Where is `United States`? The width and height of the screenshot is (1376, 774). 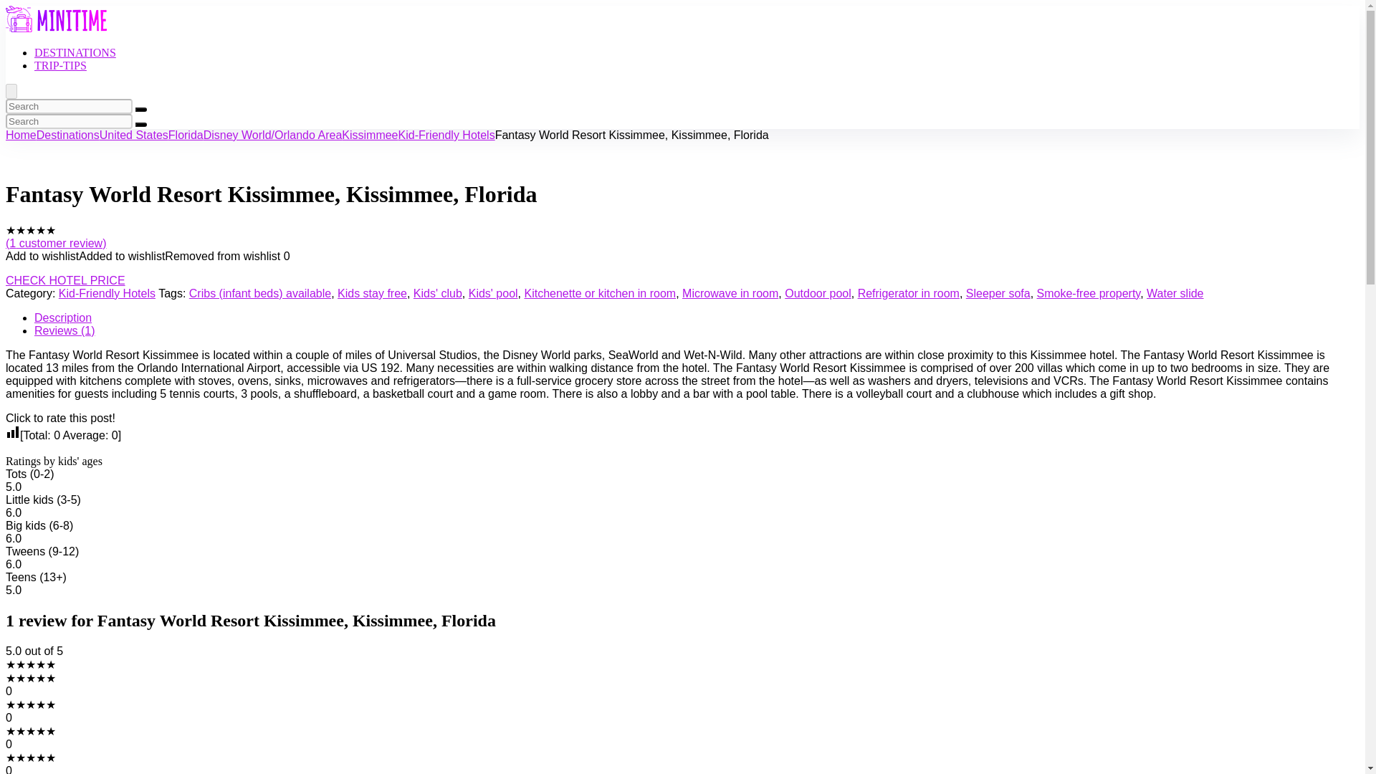
United States is located at coordinates (133, 135).